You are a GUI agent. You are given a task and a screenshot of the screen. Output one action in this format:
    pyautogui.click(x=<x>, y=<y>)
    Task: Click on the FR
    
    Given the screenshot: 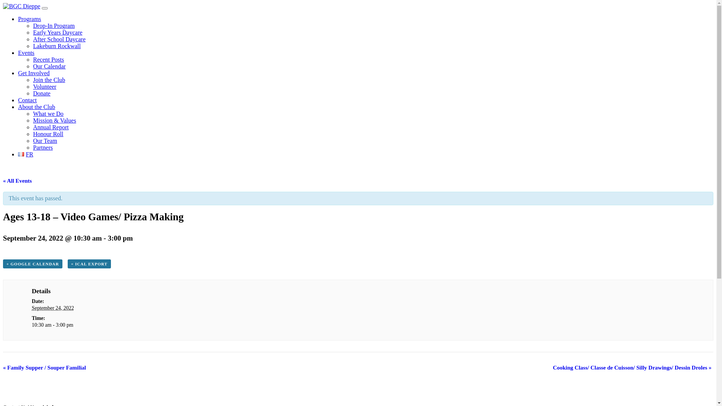 What is the action you would take?
    pyautogui.click(x=21, y=154)
    